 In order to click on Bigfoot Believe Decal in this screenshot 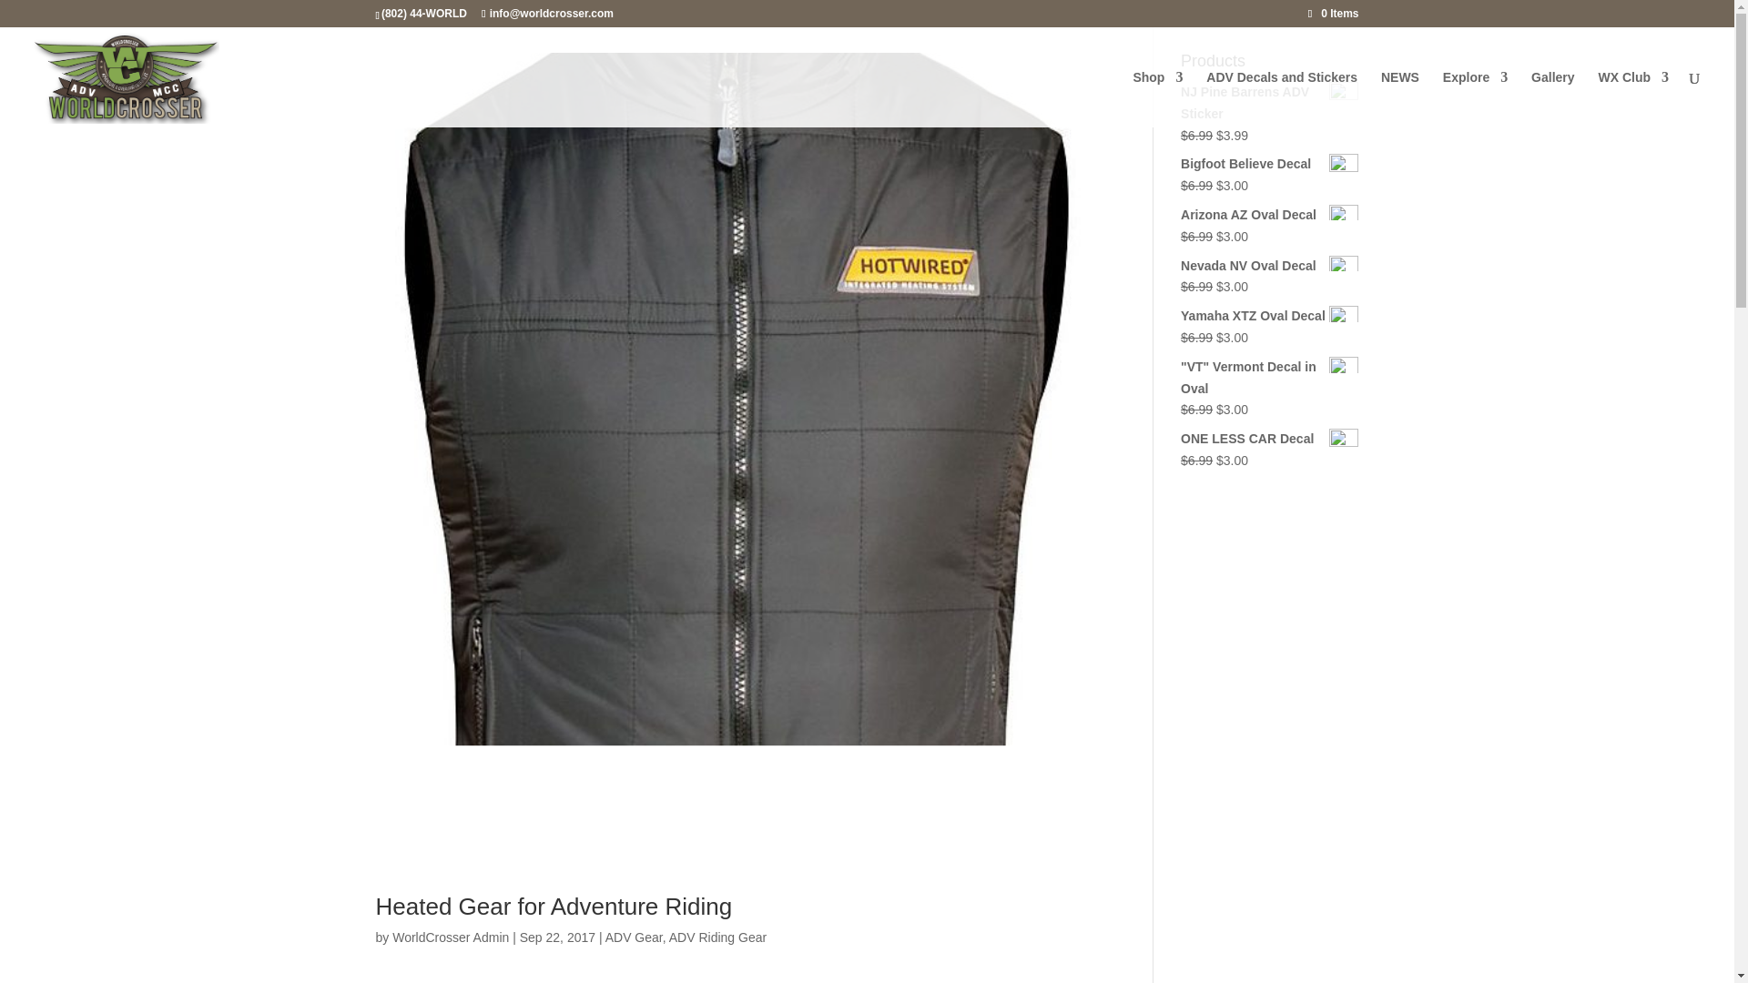, I will do `click(1269, 164)`.